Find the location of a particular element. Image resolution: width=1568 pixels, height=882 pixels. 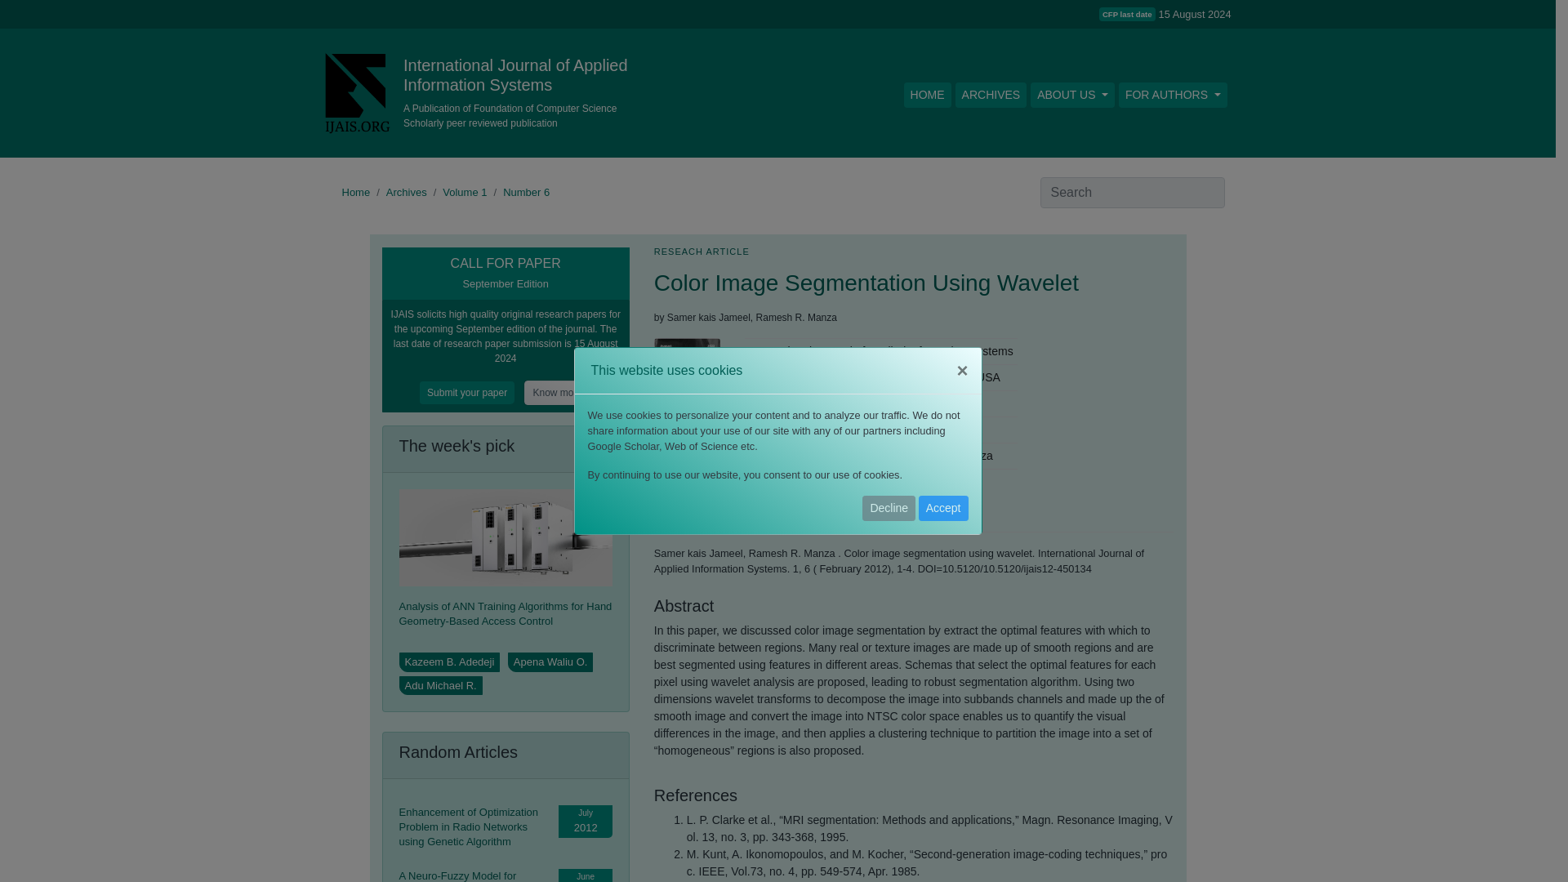

Submit your paper is located at coordinates (472, 392).